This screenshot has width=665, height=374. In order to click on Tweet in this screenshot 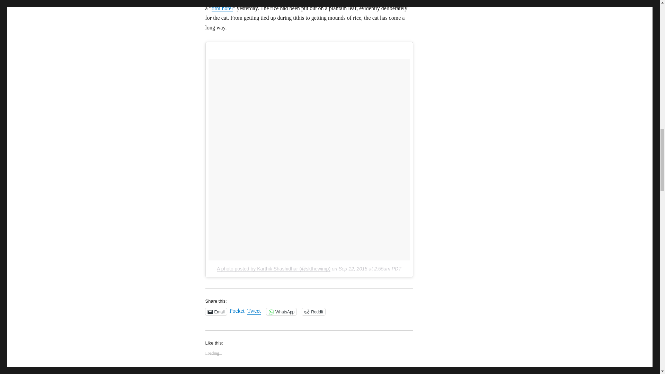, I will do `click(254, 311)`.